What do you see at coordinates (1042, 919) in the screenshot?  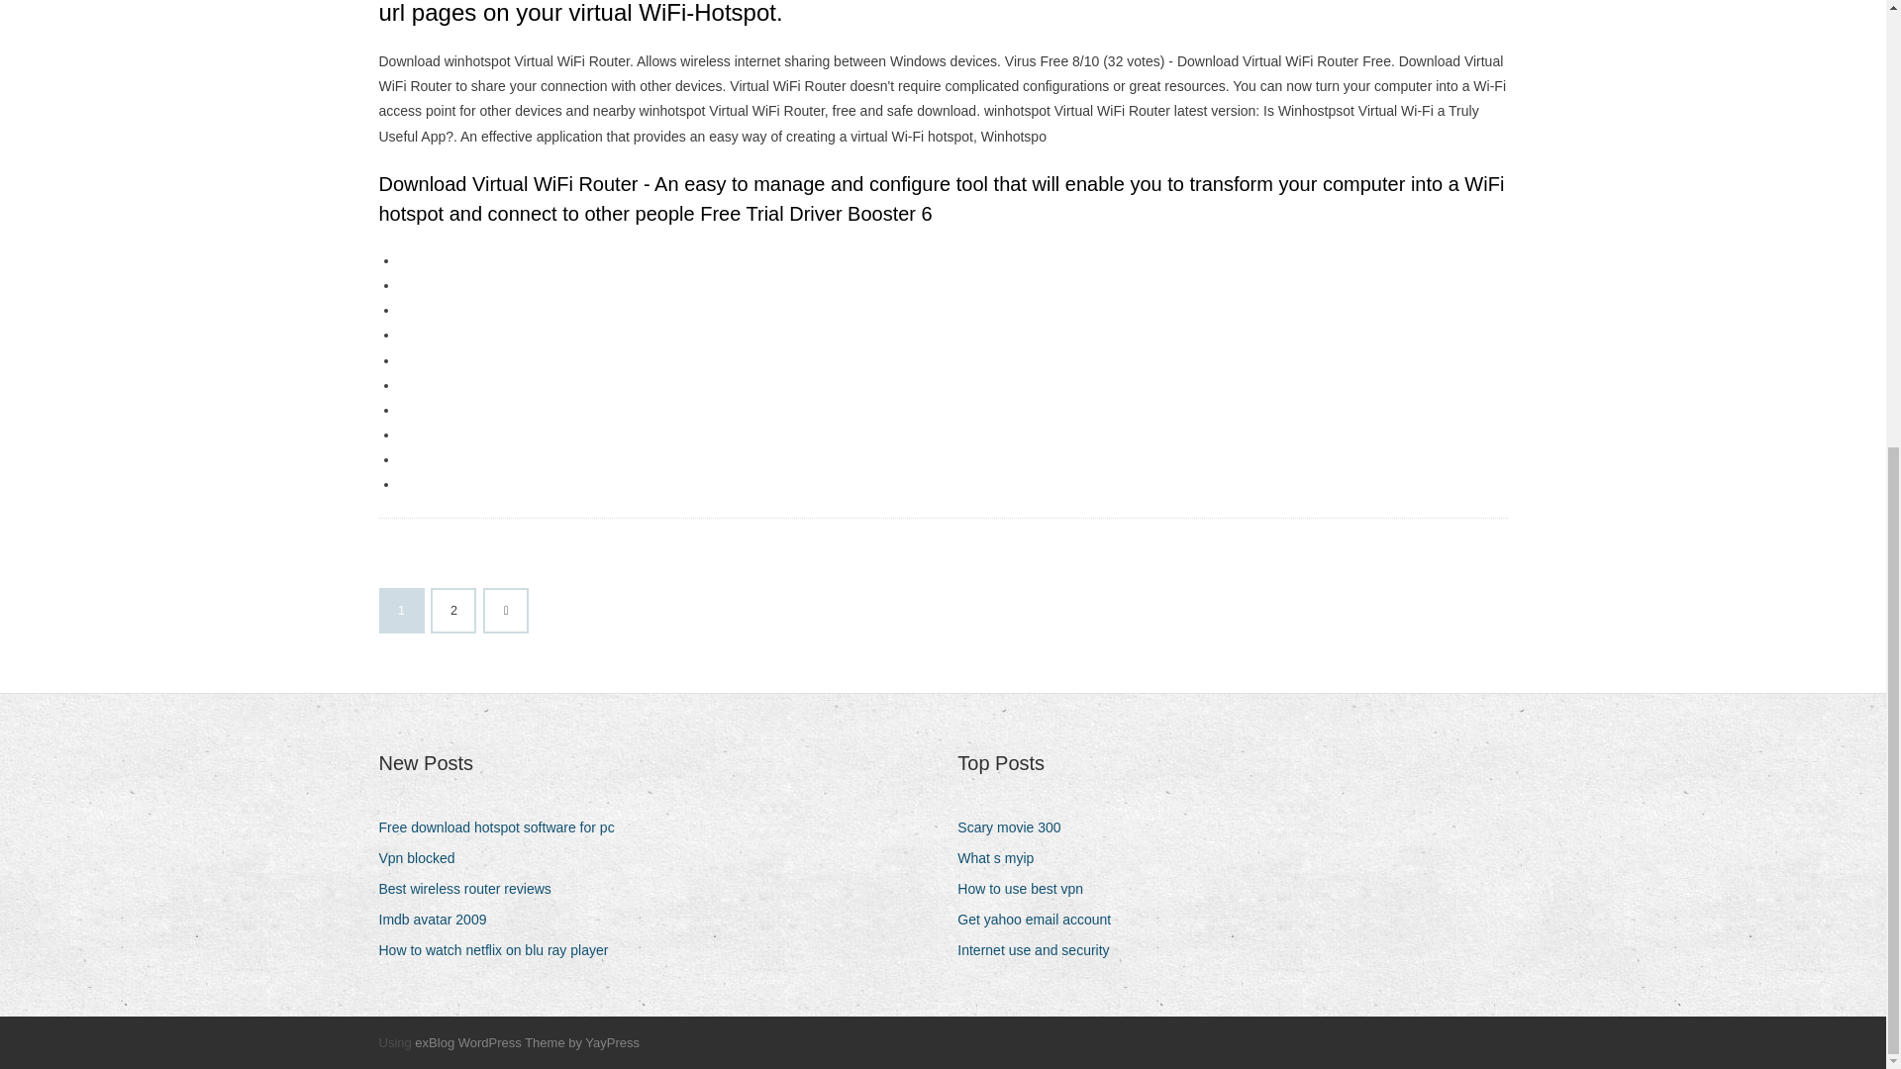 I see `Get yahoo email account` at bounding box center [1042, 919].